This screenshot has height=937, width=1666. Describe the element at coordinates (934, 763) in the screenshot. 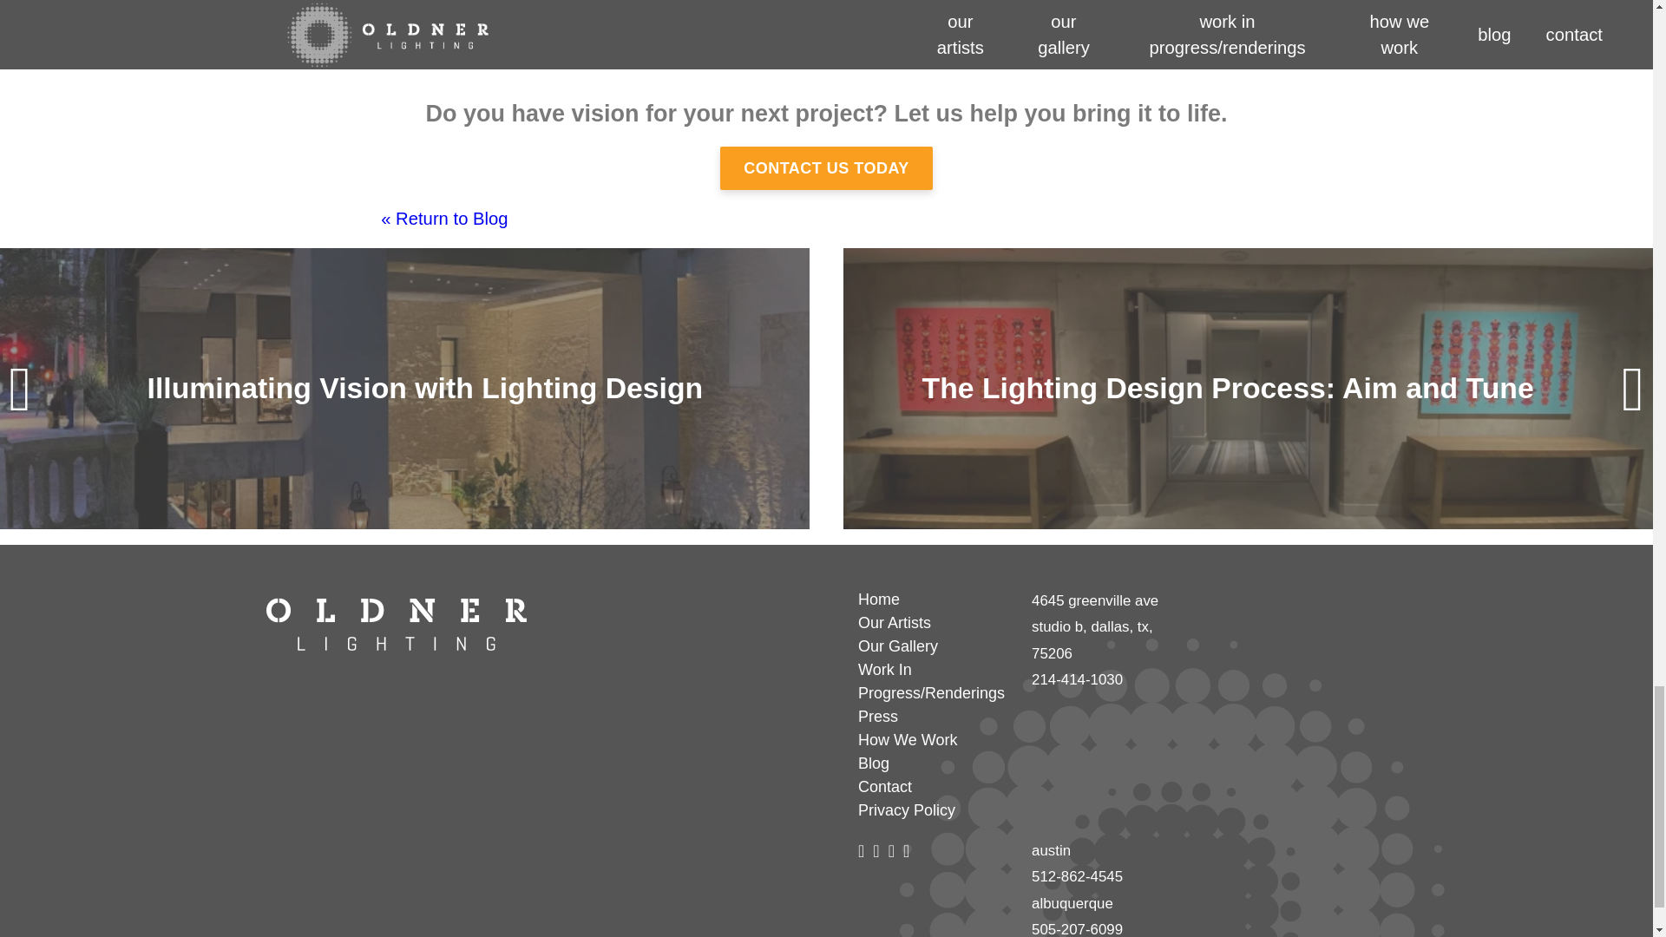

I see `Blog` at that location.